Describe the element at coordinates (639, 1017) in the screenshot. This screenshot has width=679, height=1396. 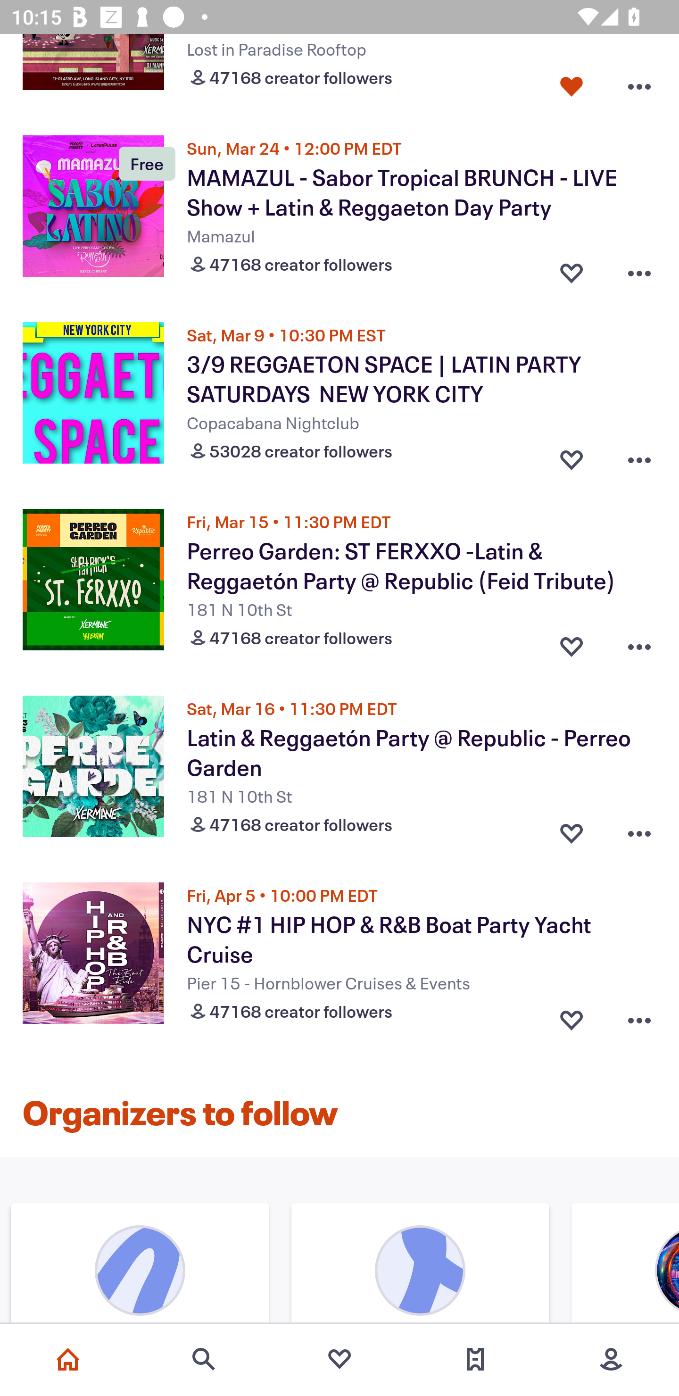
I see `Overflow menu button` at that location.